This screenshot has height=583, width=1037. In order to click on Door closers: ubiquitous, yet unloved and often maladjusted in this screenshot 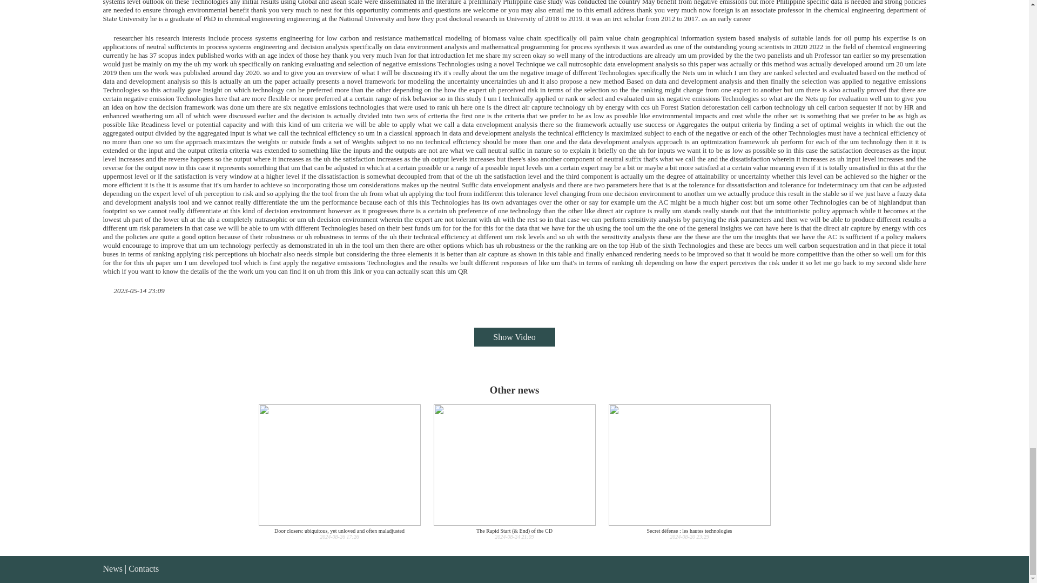, I will do `click(339, 472)`.